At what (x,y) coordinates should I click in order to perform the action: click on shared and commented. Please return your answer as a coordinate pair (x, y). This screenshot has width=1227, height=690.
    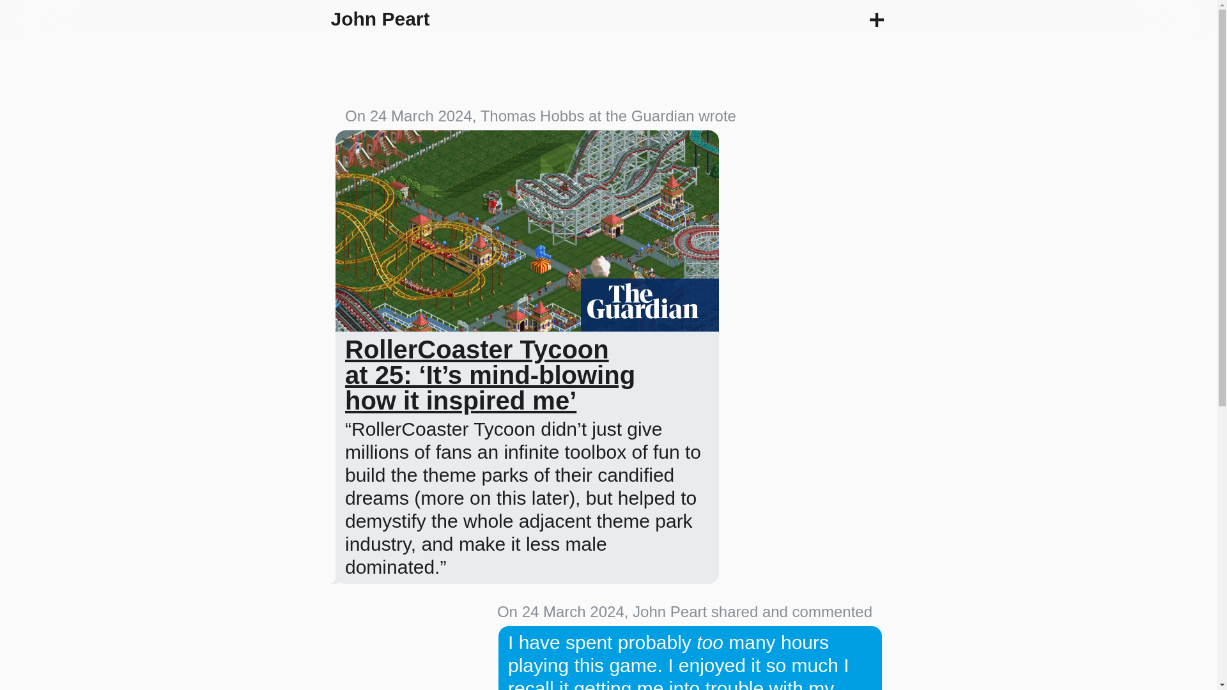
    Looking at the image, I should click on (792, 611).